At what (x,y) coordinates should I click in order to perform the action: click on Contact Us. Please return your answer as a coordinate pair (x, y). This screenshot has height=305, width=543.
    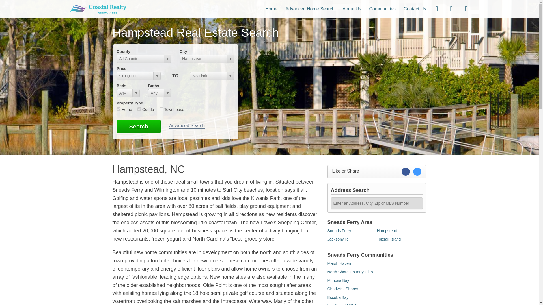
    Looking at the image, I should click on (415, 8).